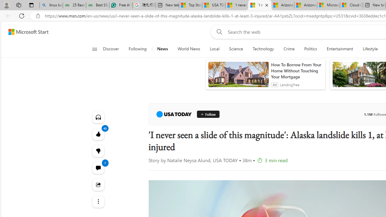 This screenshot has width=386, height=217. What do you see at coordinates (51, 5) in the screenshot?
I see `linux basic - Search` at bounding box center [51, 5].